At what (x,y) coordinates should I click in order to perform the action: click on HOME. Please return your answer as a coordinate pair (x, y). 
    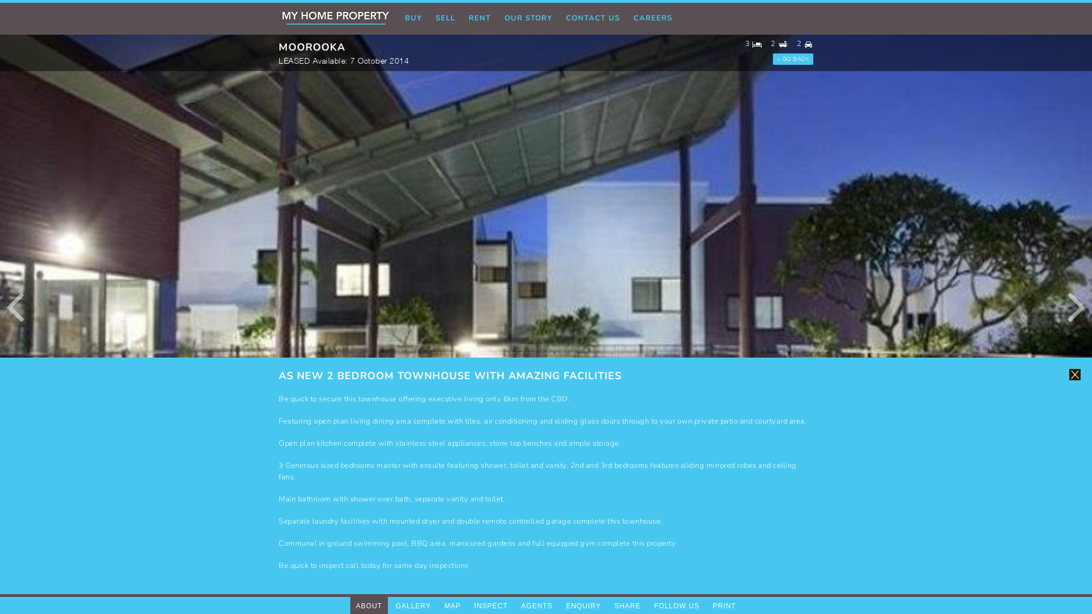
    Looking at the image, I should click on (338, 19).